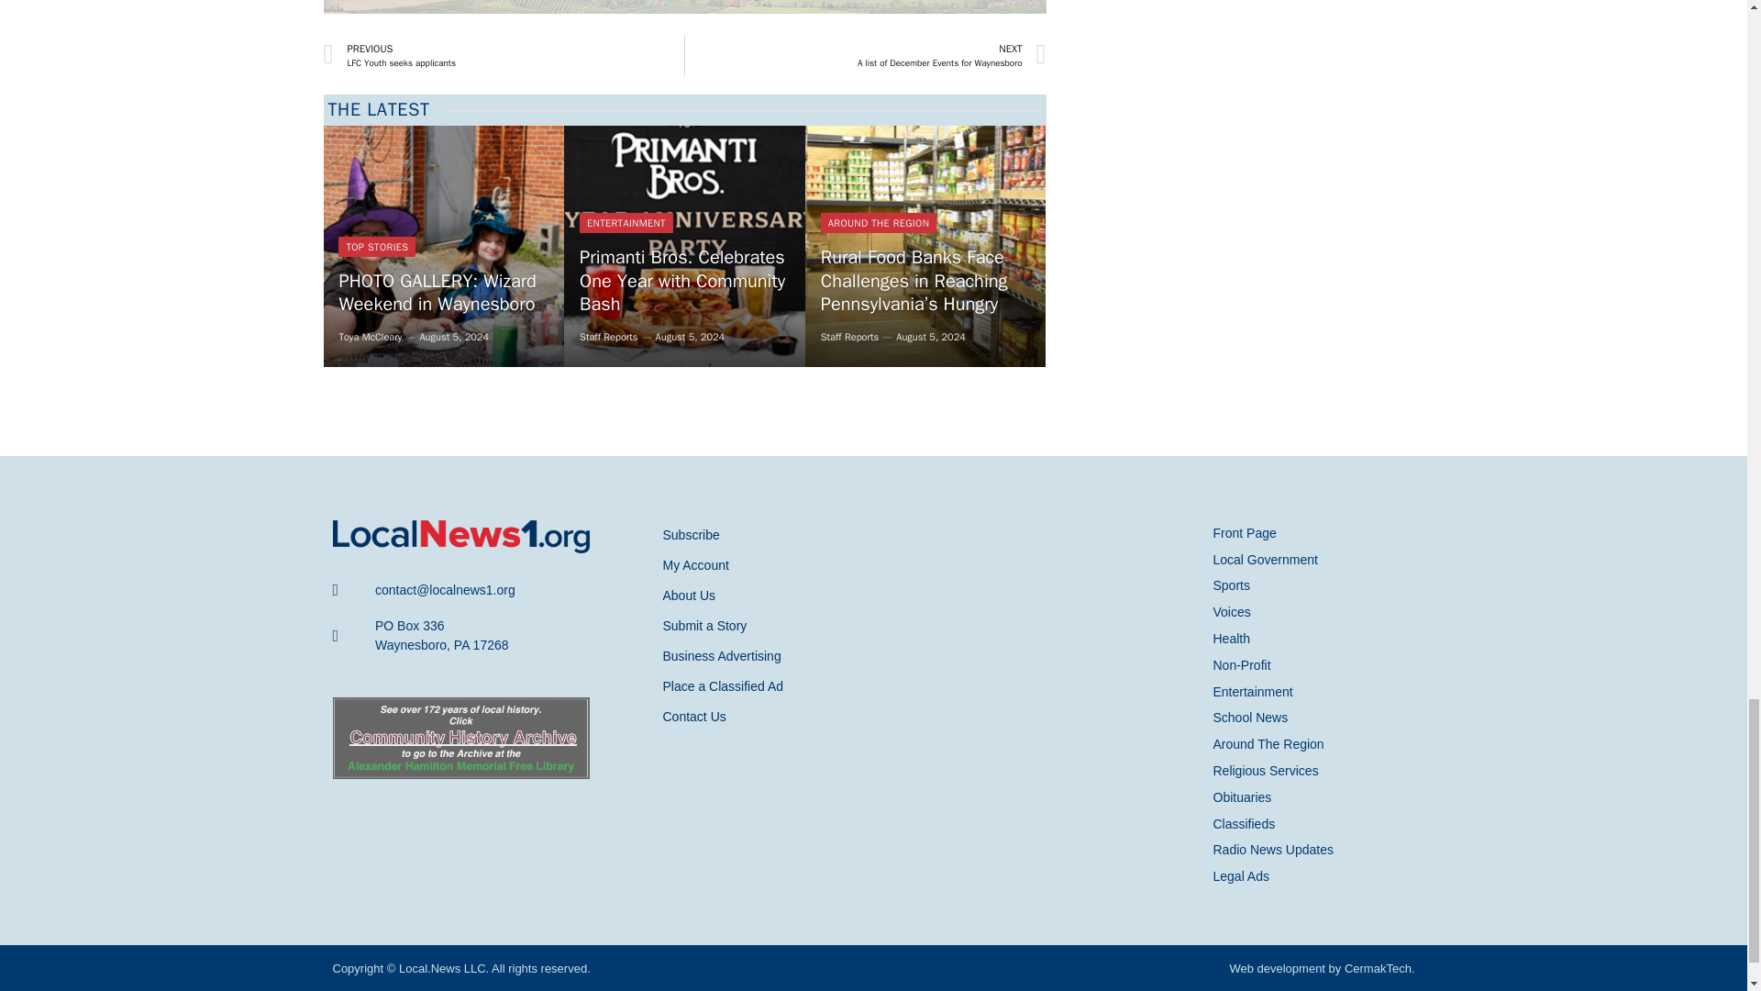  What do you see at coordinates (849, 336) in the screenshot?
I see `Staff Reports` at bounding box center [849, 336].